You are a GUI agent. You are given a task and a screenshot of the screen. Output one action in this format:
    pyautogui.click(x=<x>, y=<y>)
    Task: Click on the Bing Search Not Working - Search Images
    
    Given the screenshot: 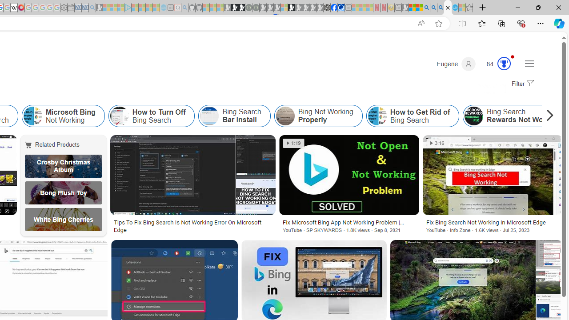 What is the action you would take?
    pyautogui.click(x=448, y=8)
    